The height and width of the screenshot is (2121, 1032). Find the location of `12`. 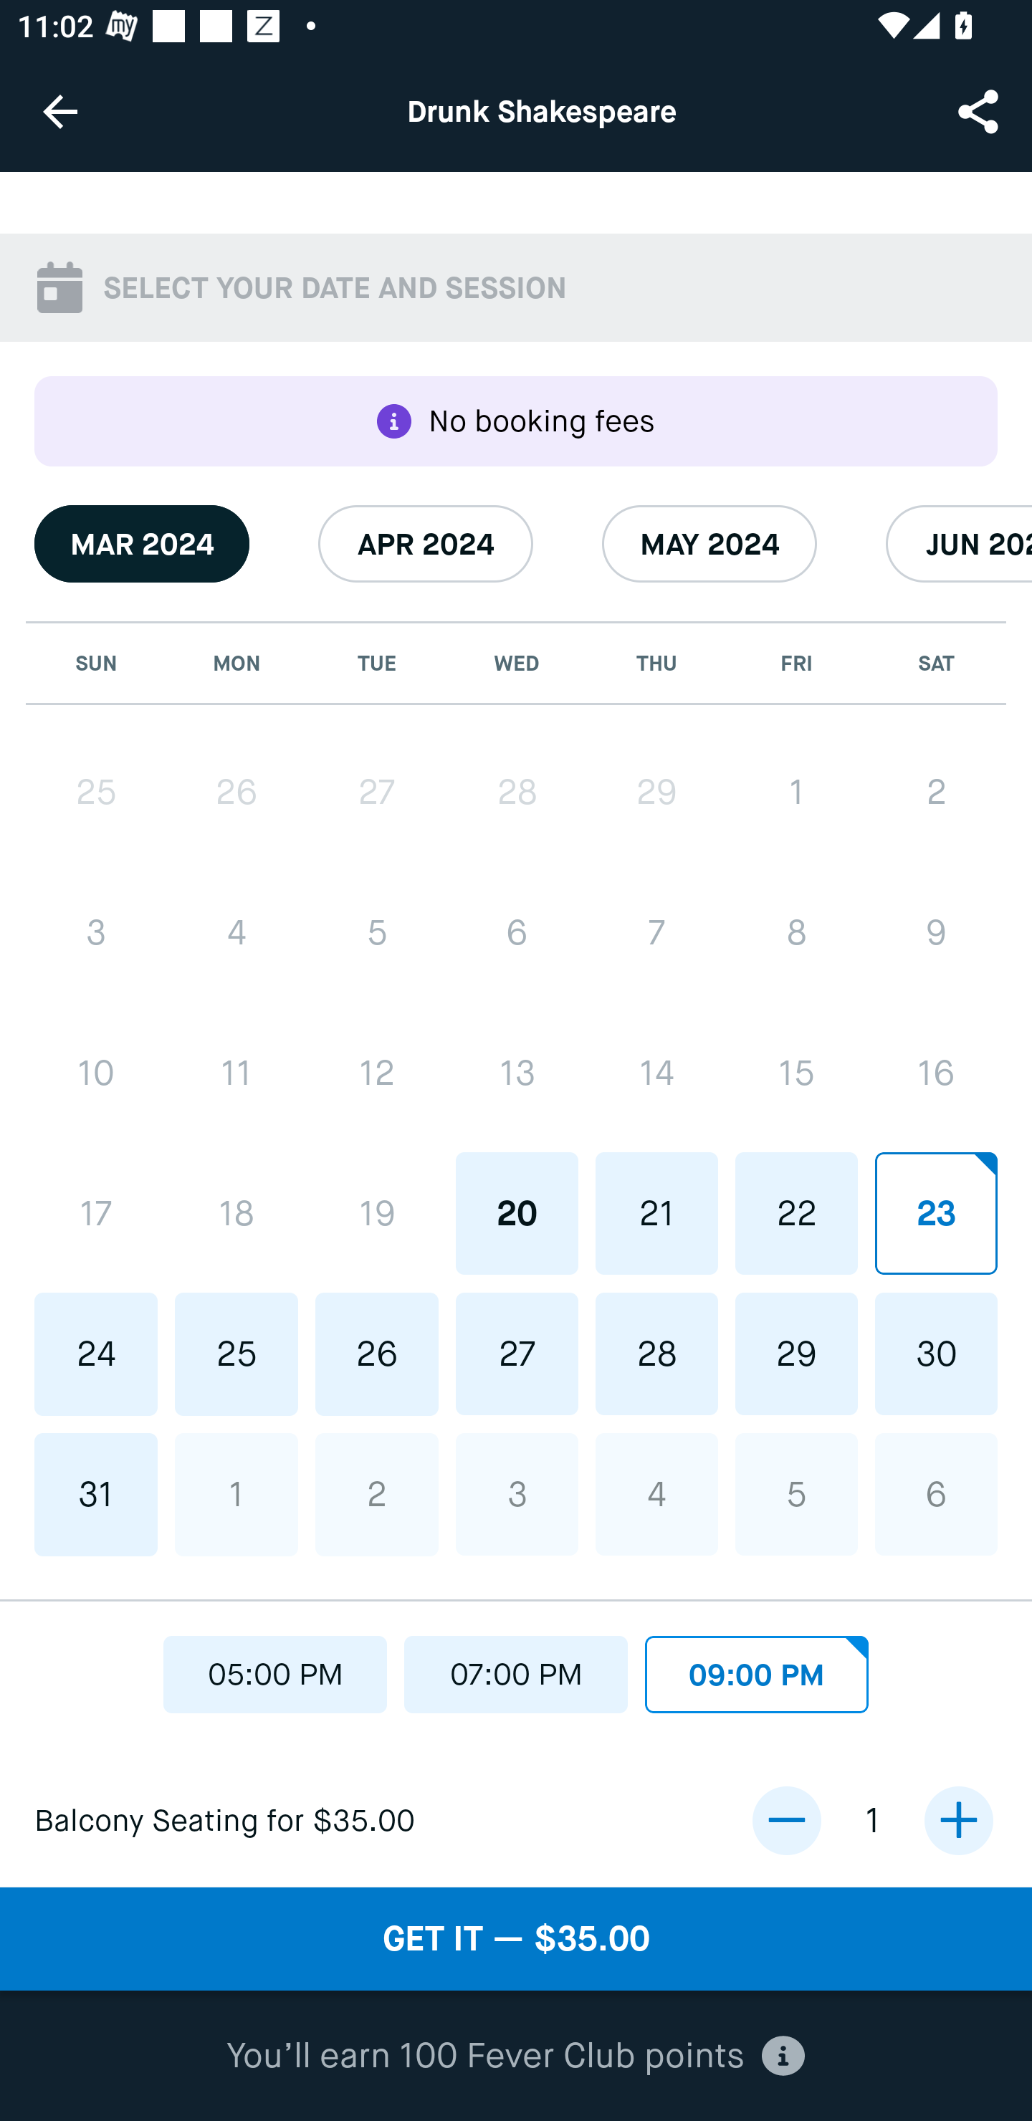

12 is located at coordinates (377, 1073).